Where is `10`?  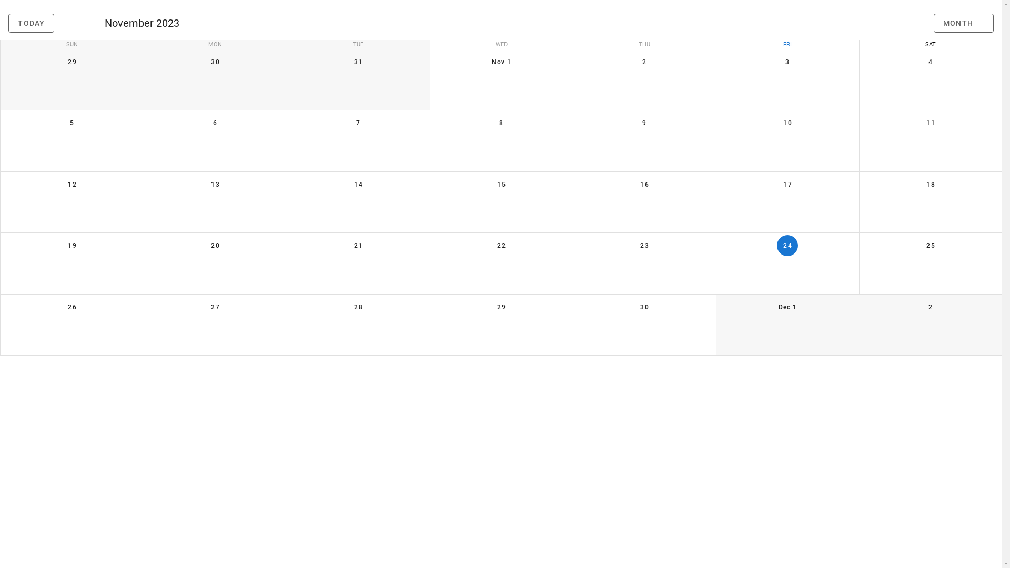
10 is located at coordinates (787, 123).